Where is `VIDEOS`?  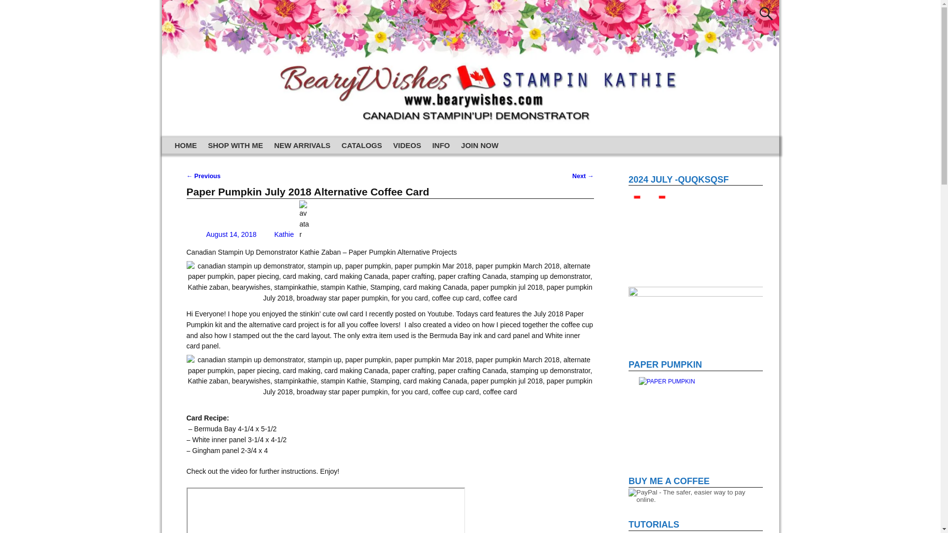
VIDEOS is located at coordinates (407, 145).